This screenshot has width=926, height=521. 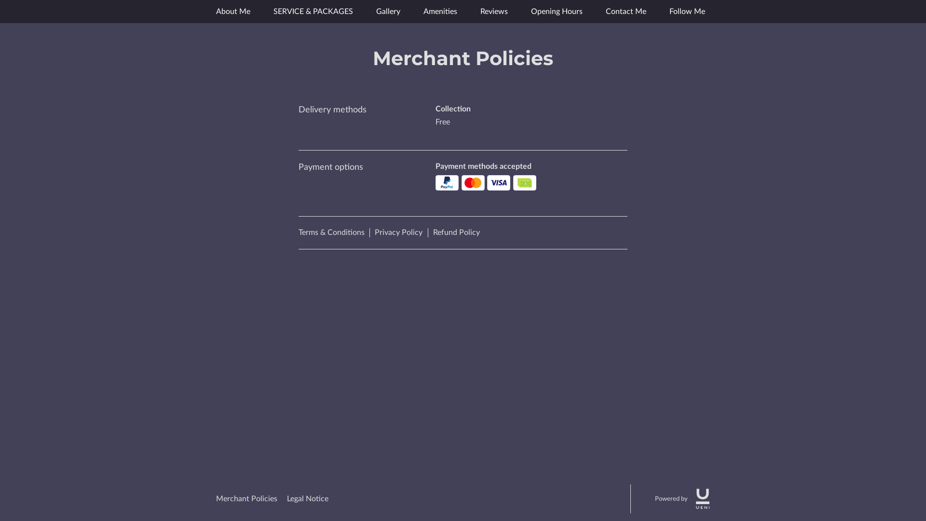 I want to click on About Me, so click(x=233, y=12).